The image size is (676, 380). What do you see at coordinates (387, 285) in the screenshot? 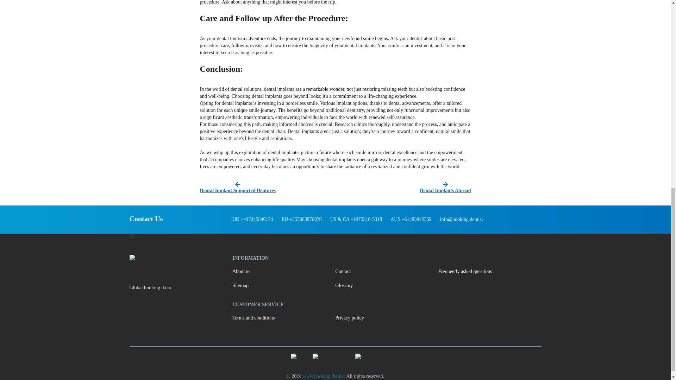
I see `Glossary` at bounding box center [387, 285].